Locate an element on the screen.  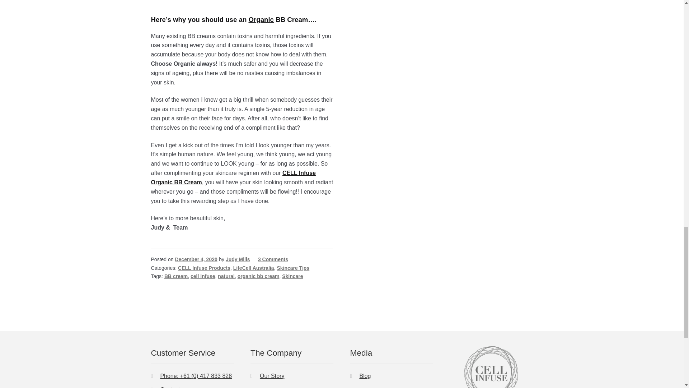
CELL Infuse Organic BB Cream is located at coordinates (233, 177).